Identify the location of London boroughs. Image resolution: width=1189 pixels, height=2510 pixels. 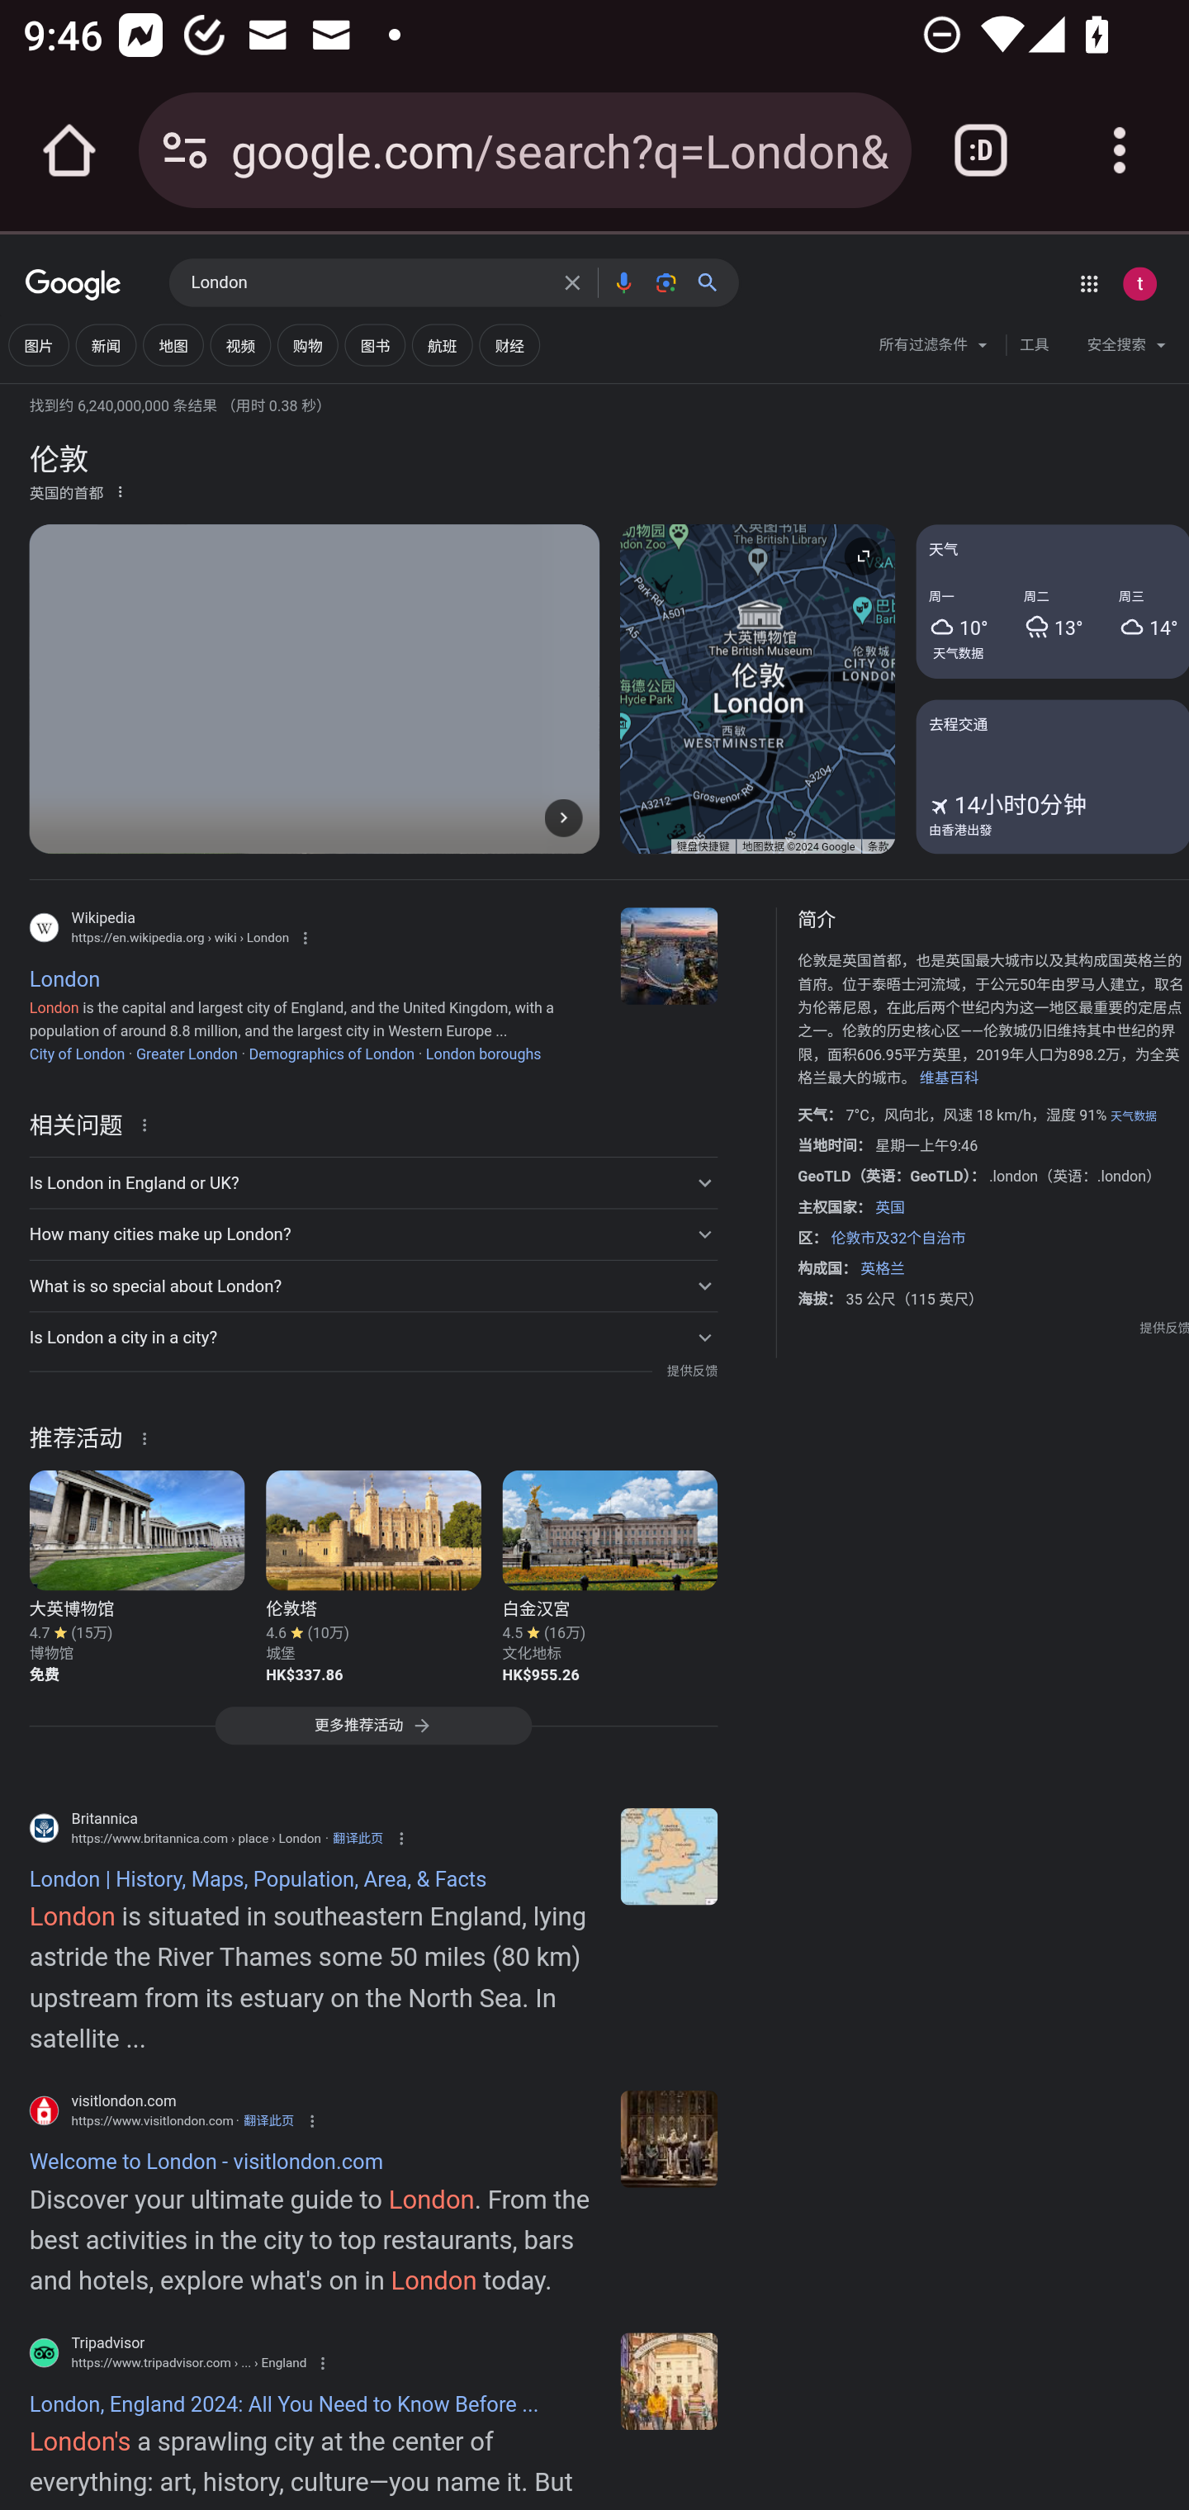
(483, 1054).